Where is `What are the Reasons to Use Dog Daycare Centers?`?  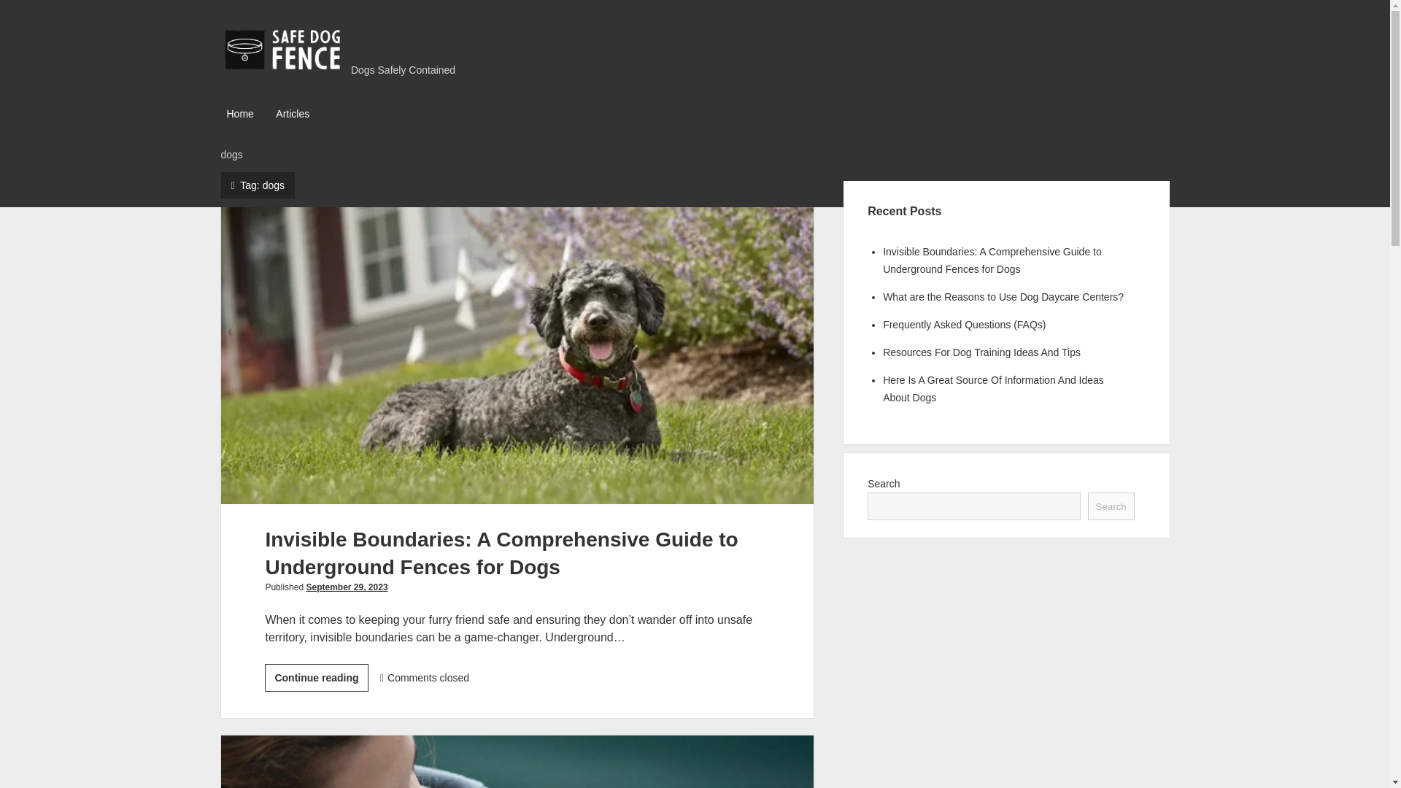
What are the Reasons to Use Dog Daycare Centers? is located at coordinates (1003, 296).